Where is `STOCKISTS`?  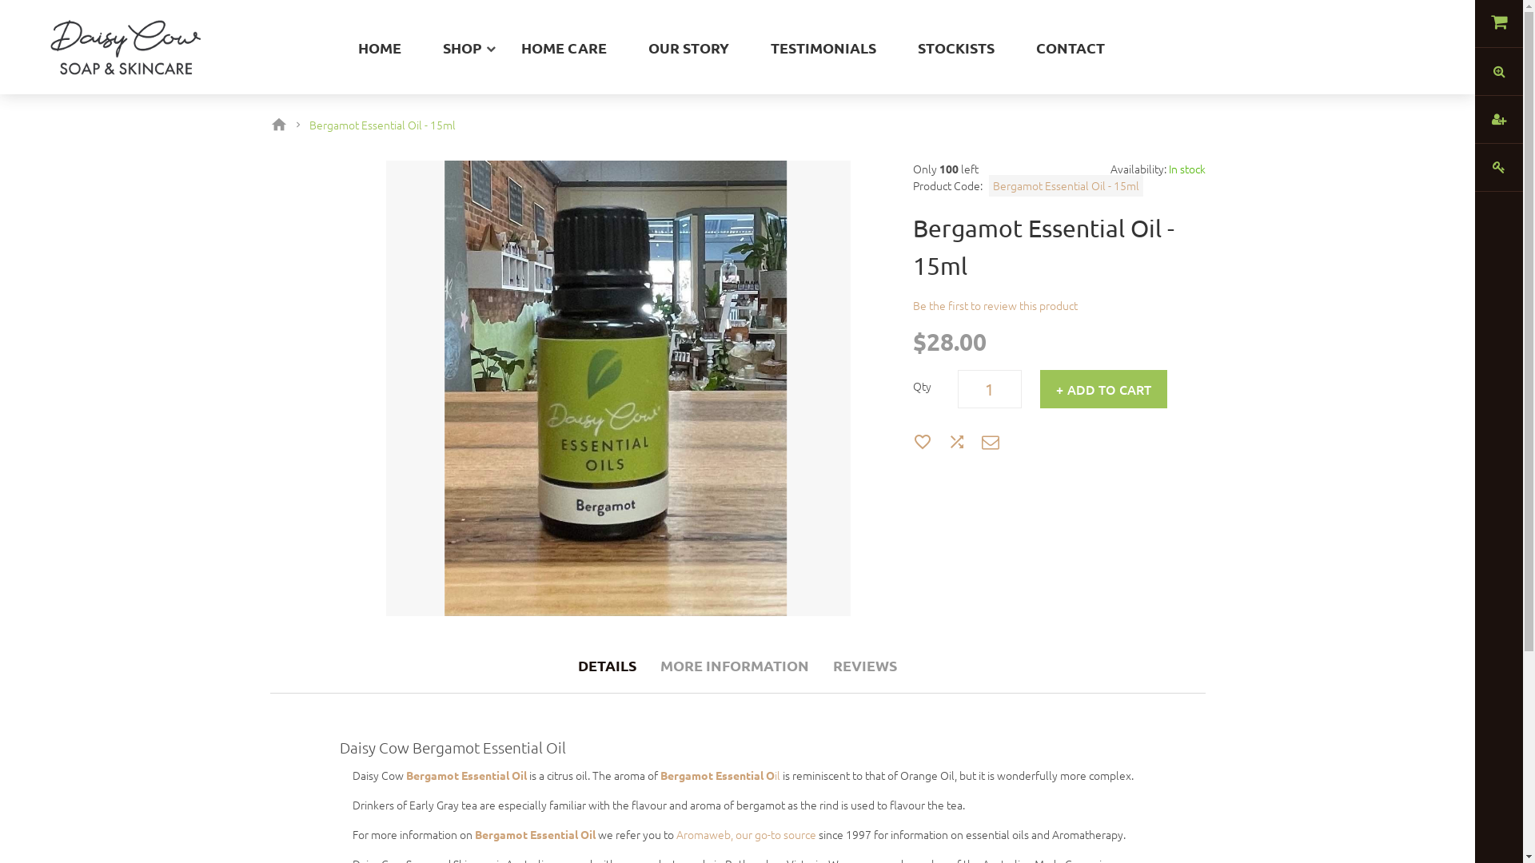 STOCKISTS is located at coordinates (956, 48).